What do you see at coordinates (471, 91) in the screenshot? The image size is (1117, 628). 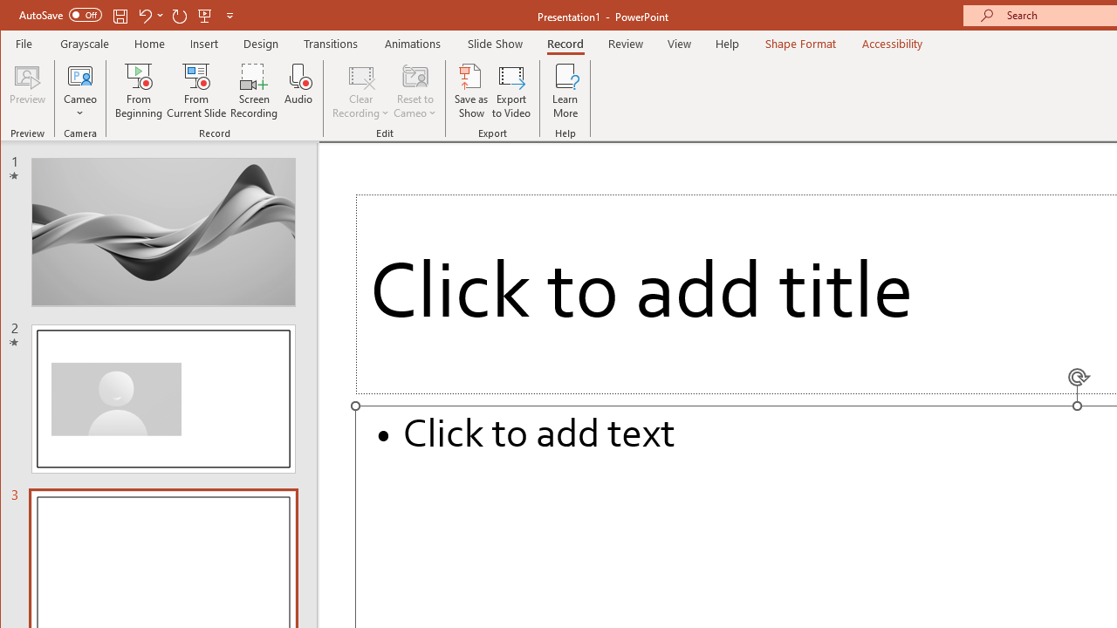 I see `Save as Show` at bounding box center [471, 91].